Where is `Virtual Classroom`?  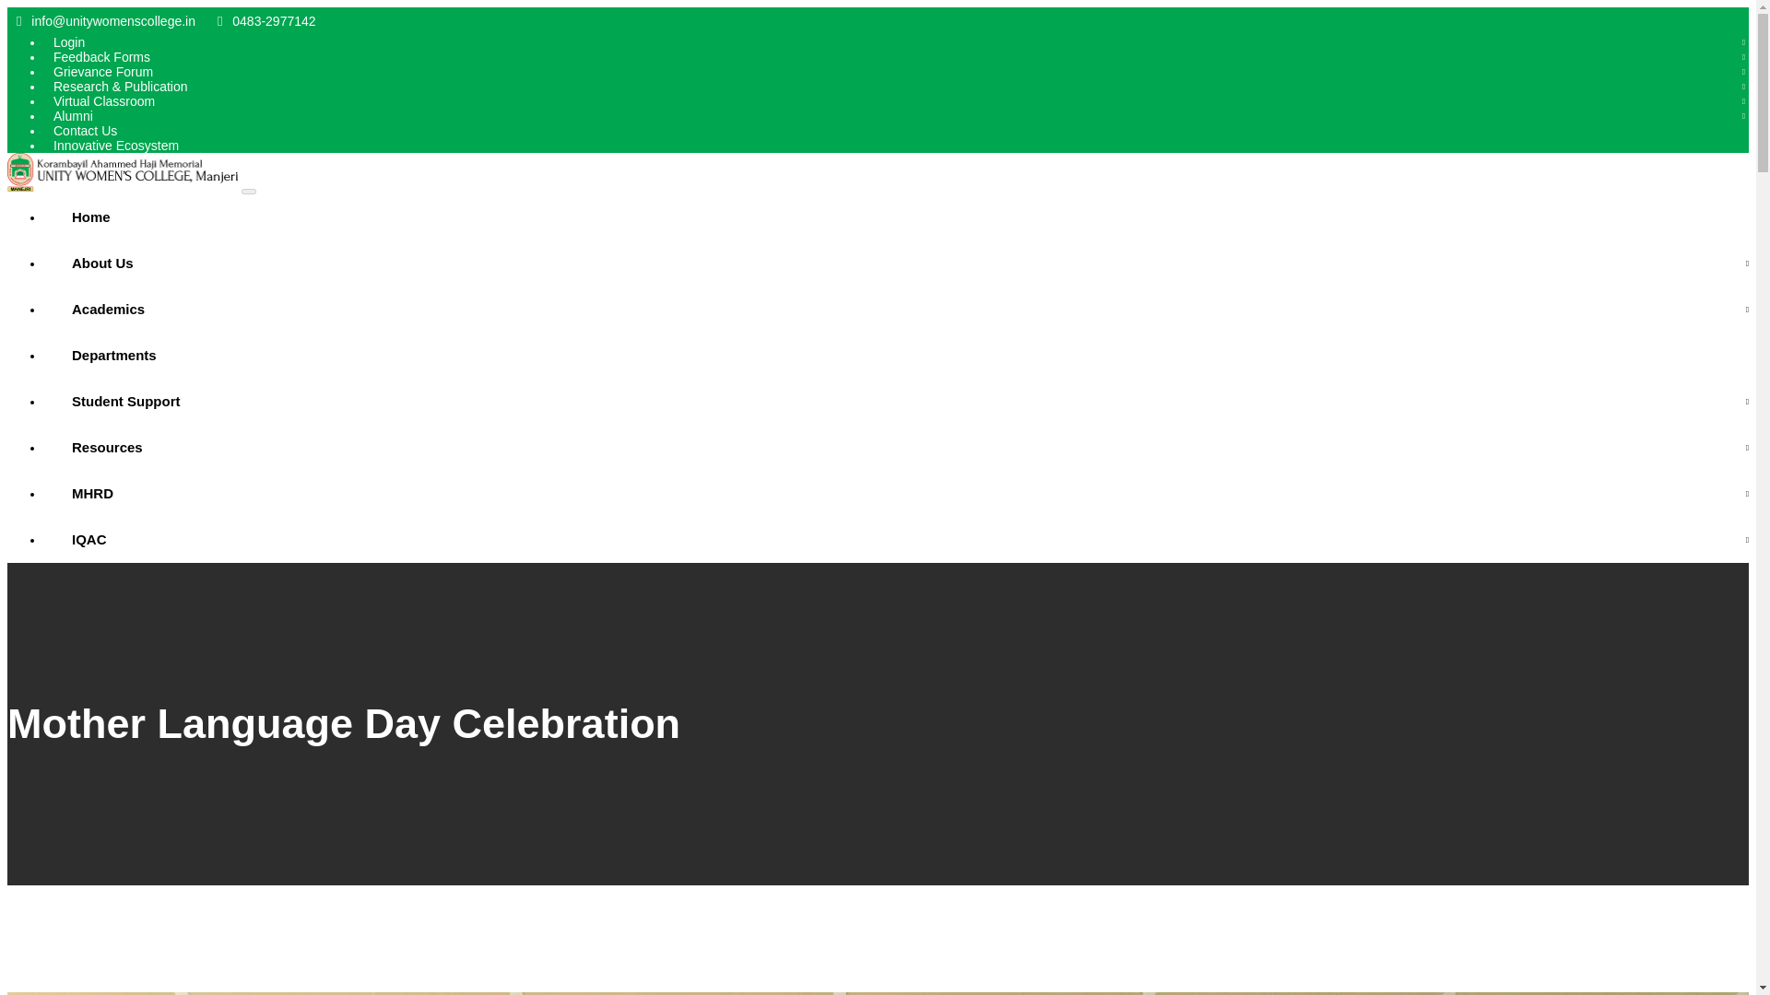
Virtual Classroom is located at coordinates (108, 101).